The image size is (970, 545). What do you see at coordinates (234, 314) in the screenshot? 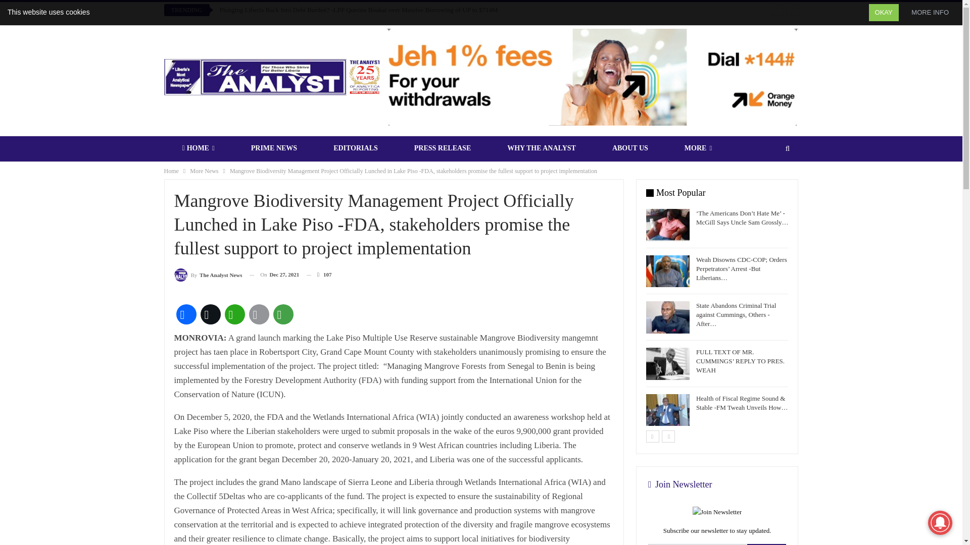
I see `WhatsApp` at bounding box center [234, 314].